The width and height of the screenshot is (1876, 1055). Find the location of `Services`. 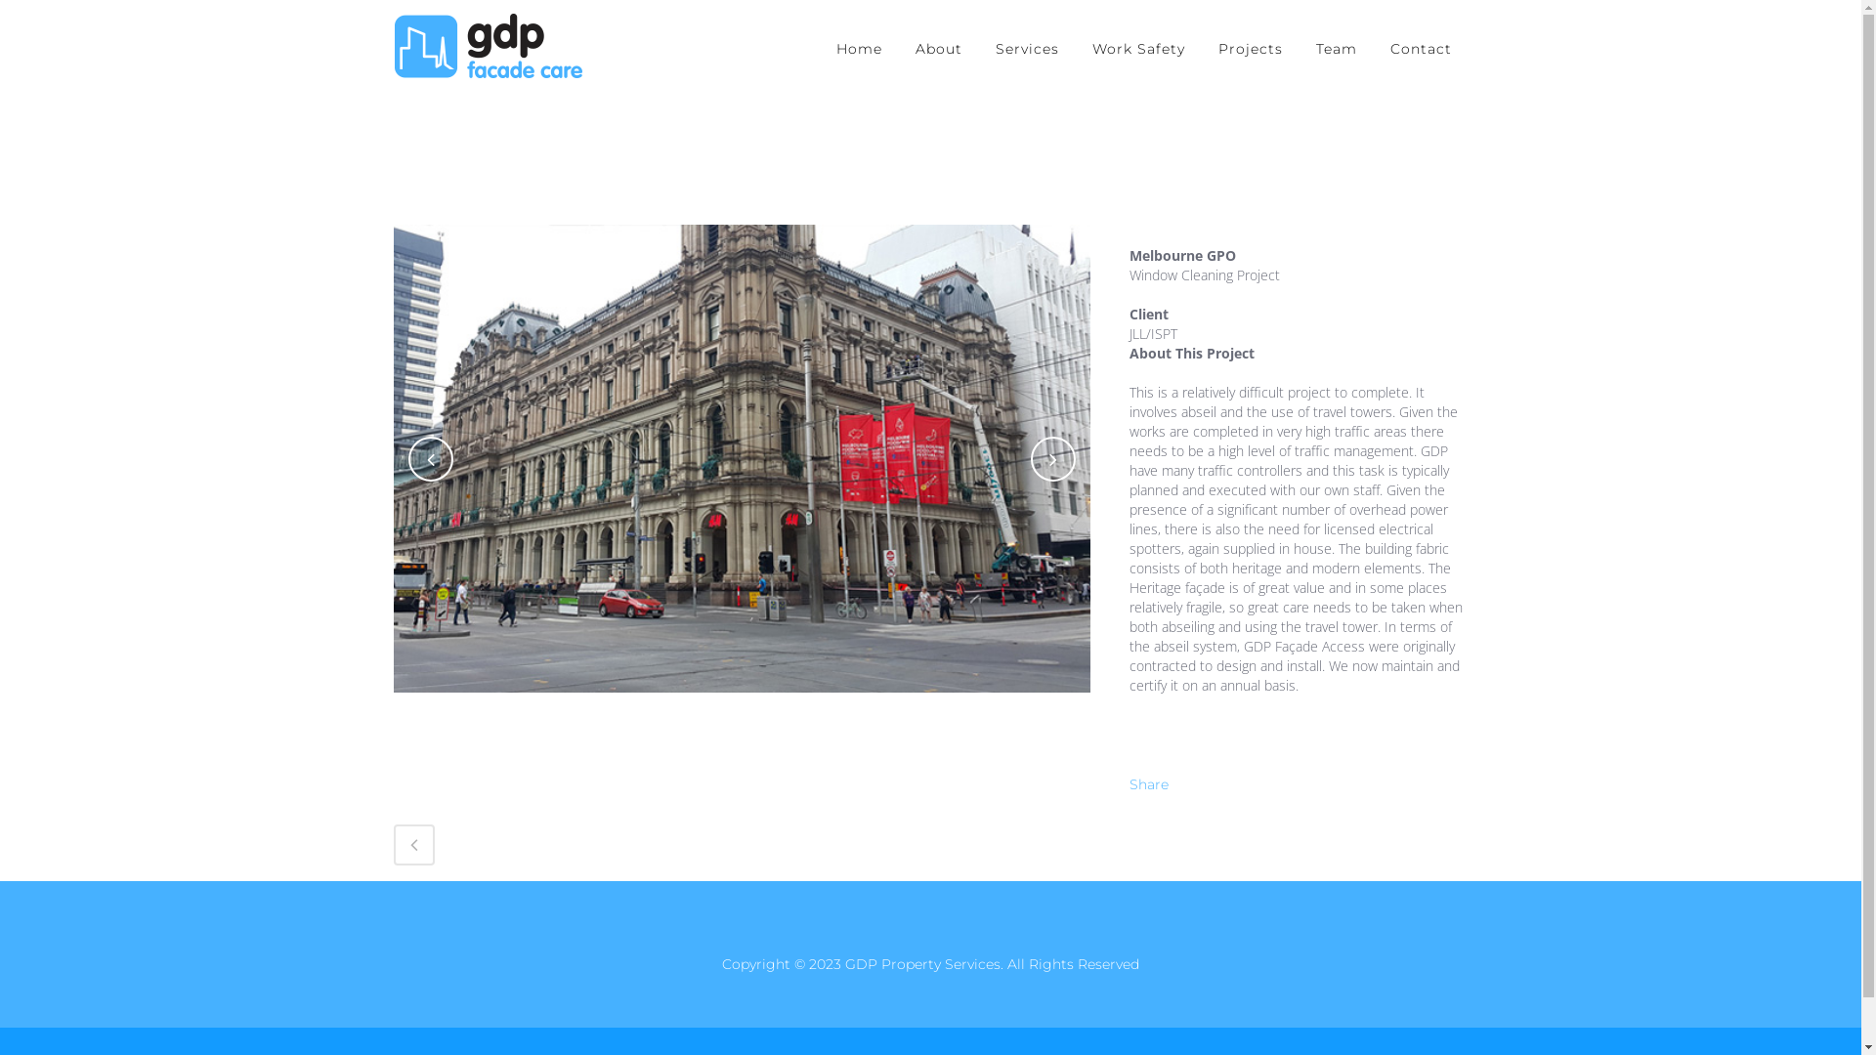

Services is located at coordinates (1028, 49).